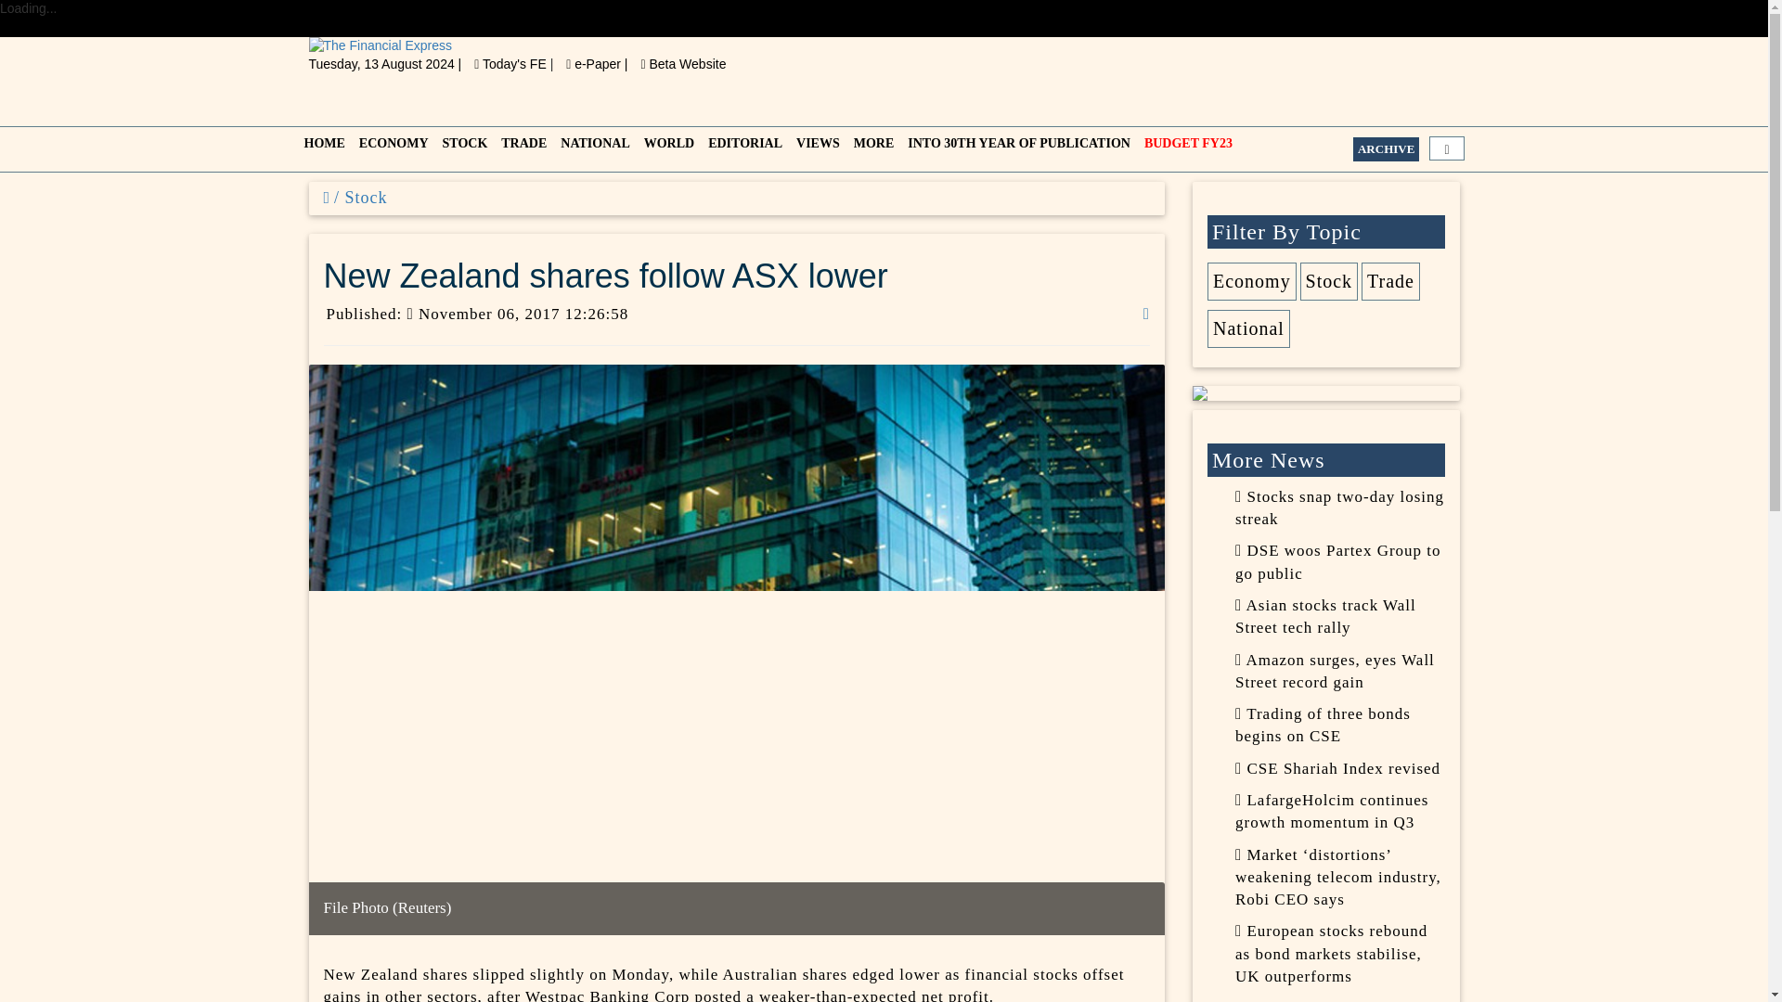  Describe the element at coordinates (1385, 148) in the screenshot. I see `ARCHIVE` at that location.